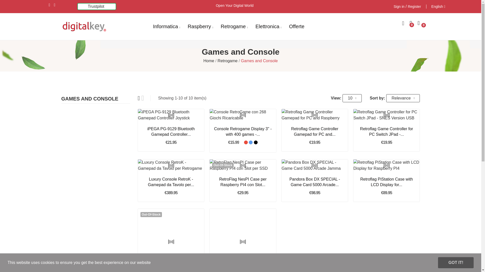 This screenshot has width=485, height=272. What do you see at coordinates (268, 27) in the screenshot?
I see `Elettronica` at bounding box center [268, 27].